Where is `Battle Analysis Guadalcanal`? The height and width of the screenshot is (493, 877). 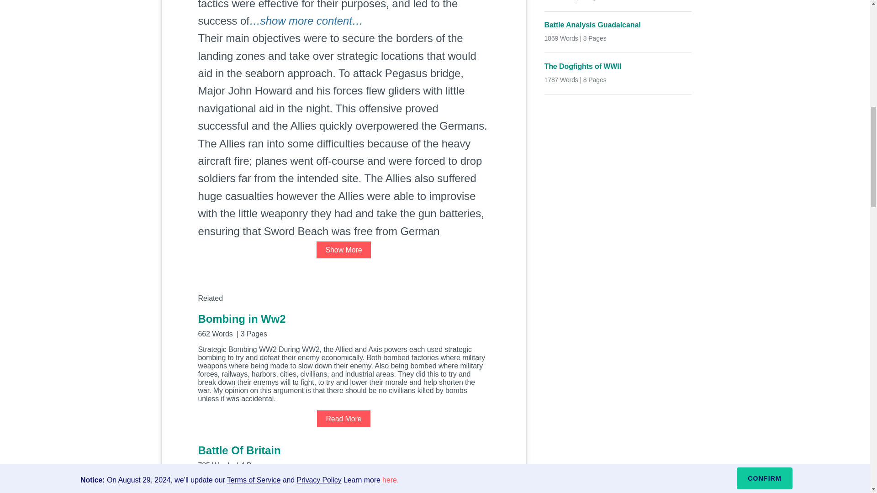
Battle Analysis Guadalcanal is located at coordinates (618, 25).